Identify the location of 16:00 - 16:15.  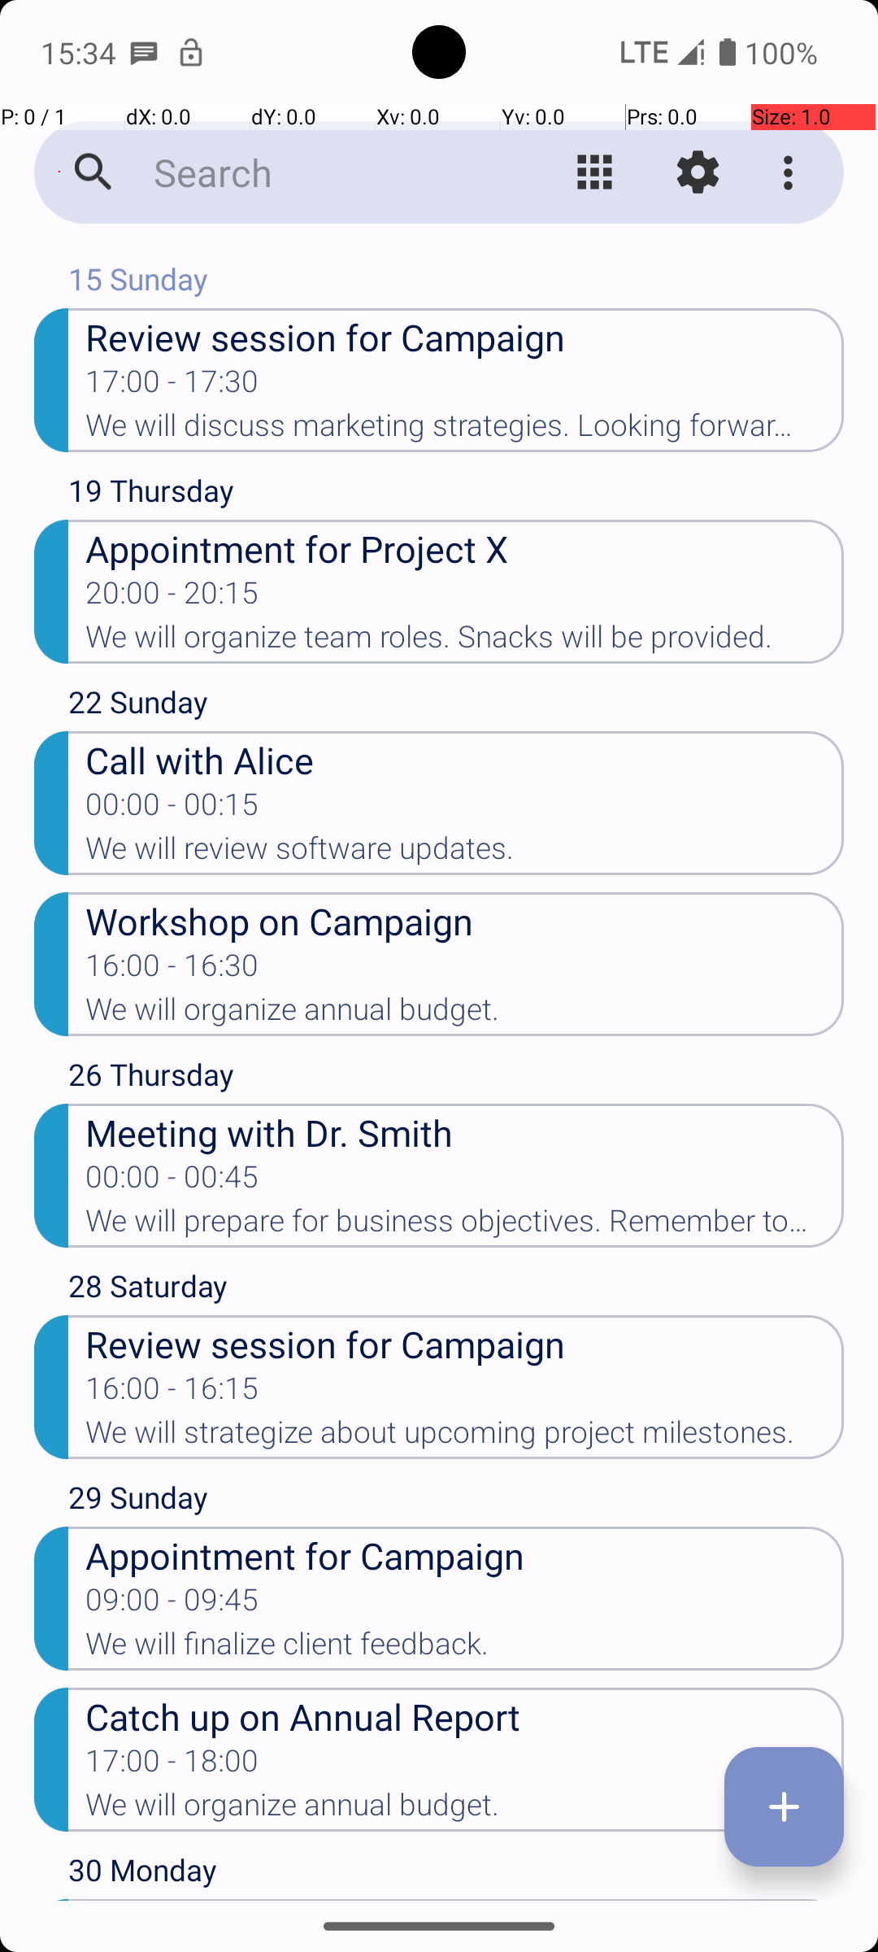
(172, 1393).